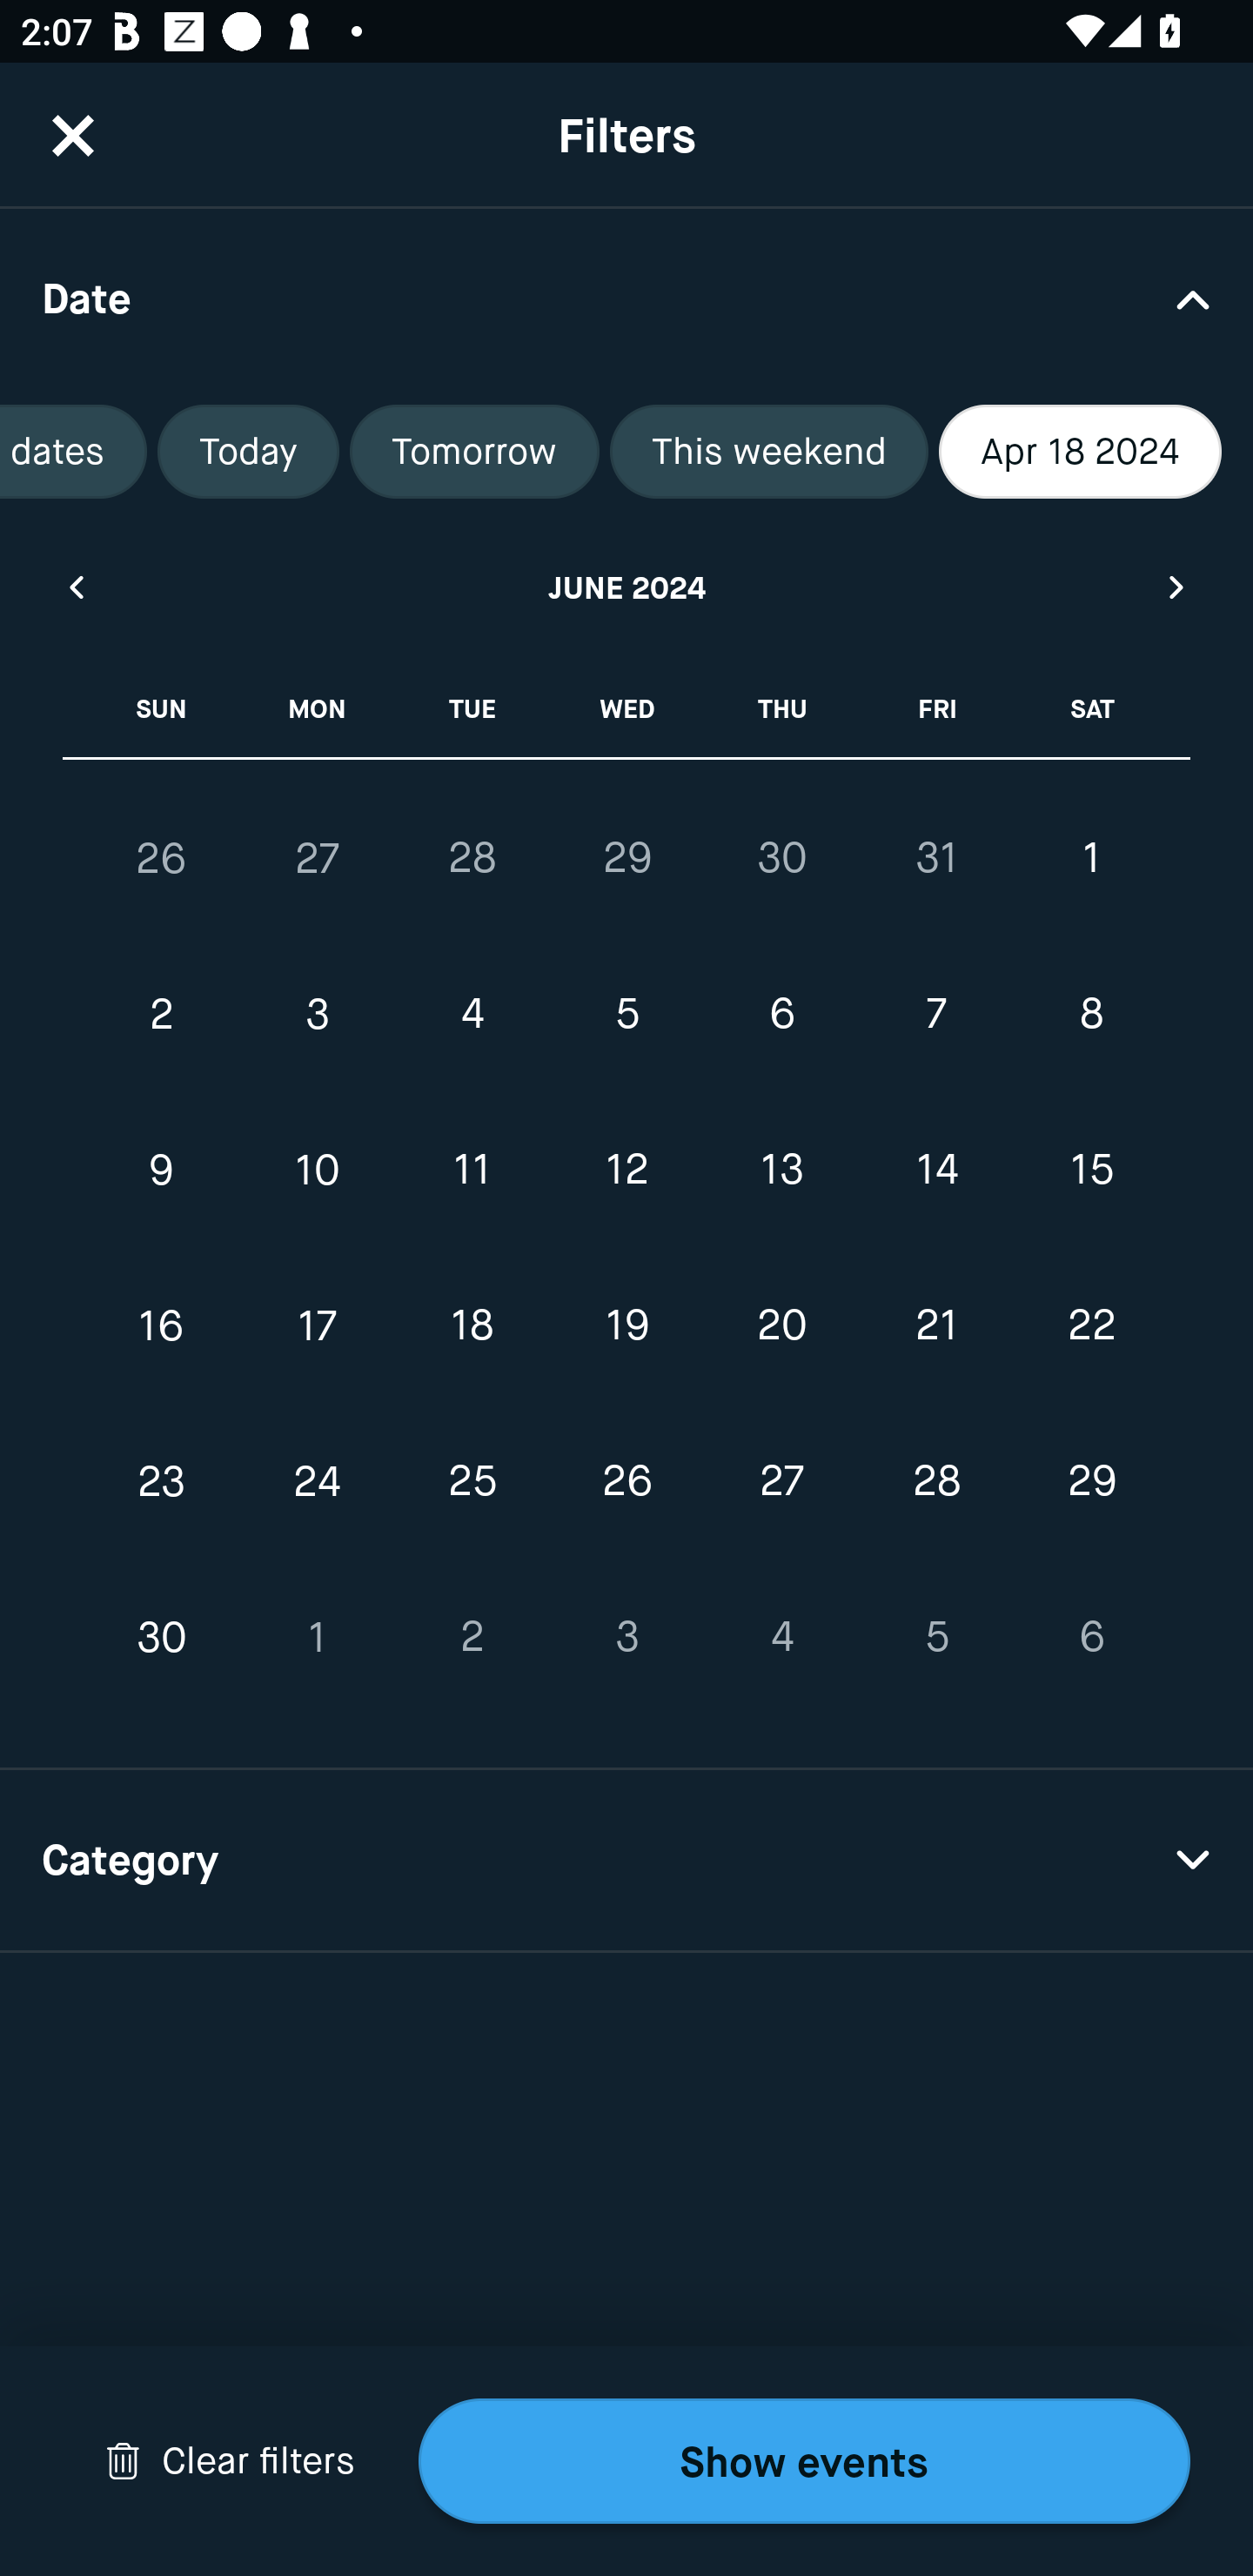  What do you see at coordinates (781, 857) in the screenshot?
I see `30` at bounding box center [781, 857].